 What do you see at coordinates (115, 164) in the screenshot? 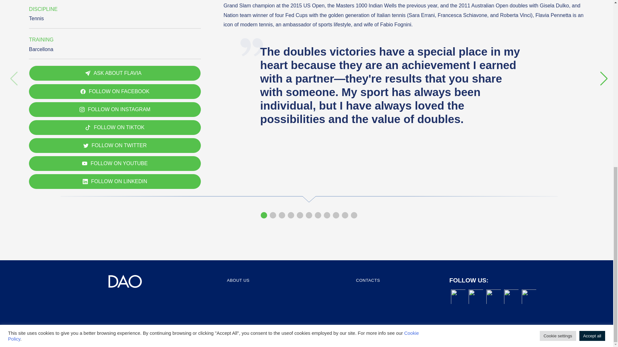
I see `FOLLOW ON YOUTUBE` at bounding box center [115, 164].